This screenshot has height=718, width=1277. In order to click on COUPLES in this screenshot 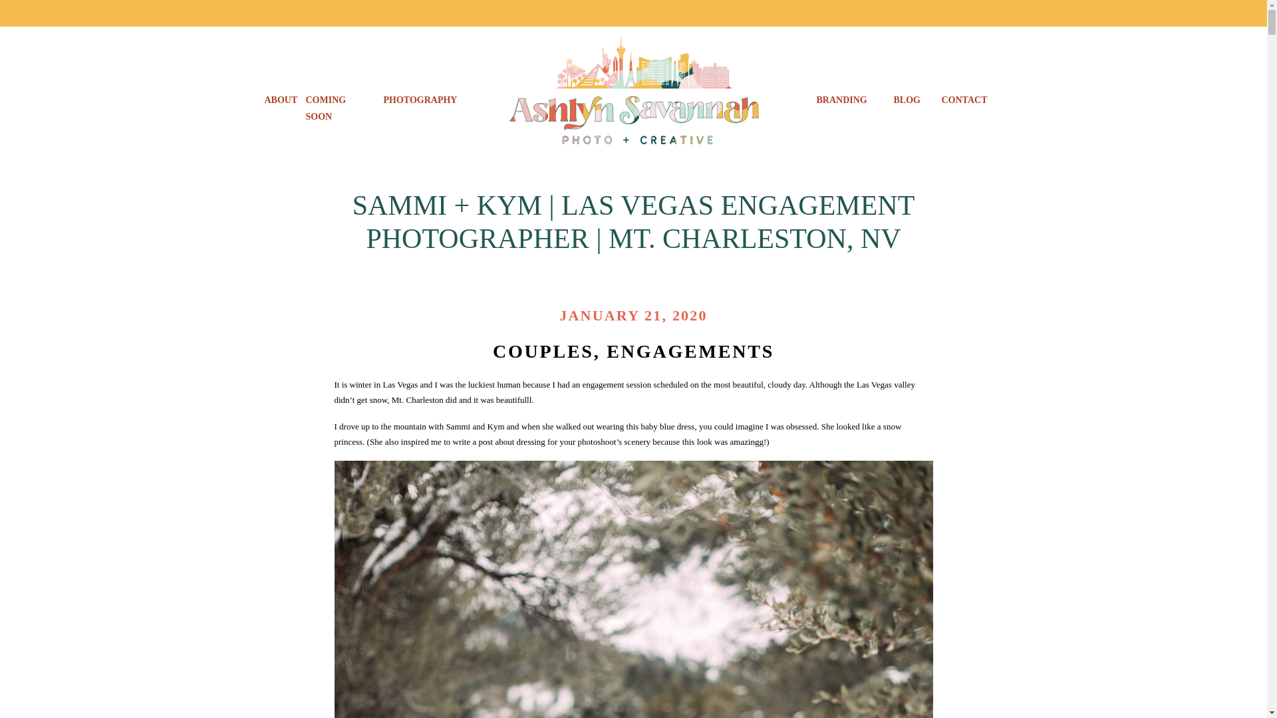, I will do `click(543, 320)`.